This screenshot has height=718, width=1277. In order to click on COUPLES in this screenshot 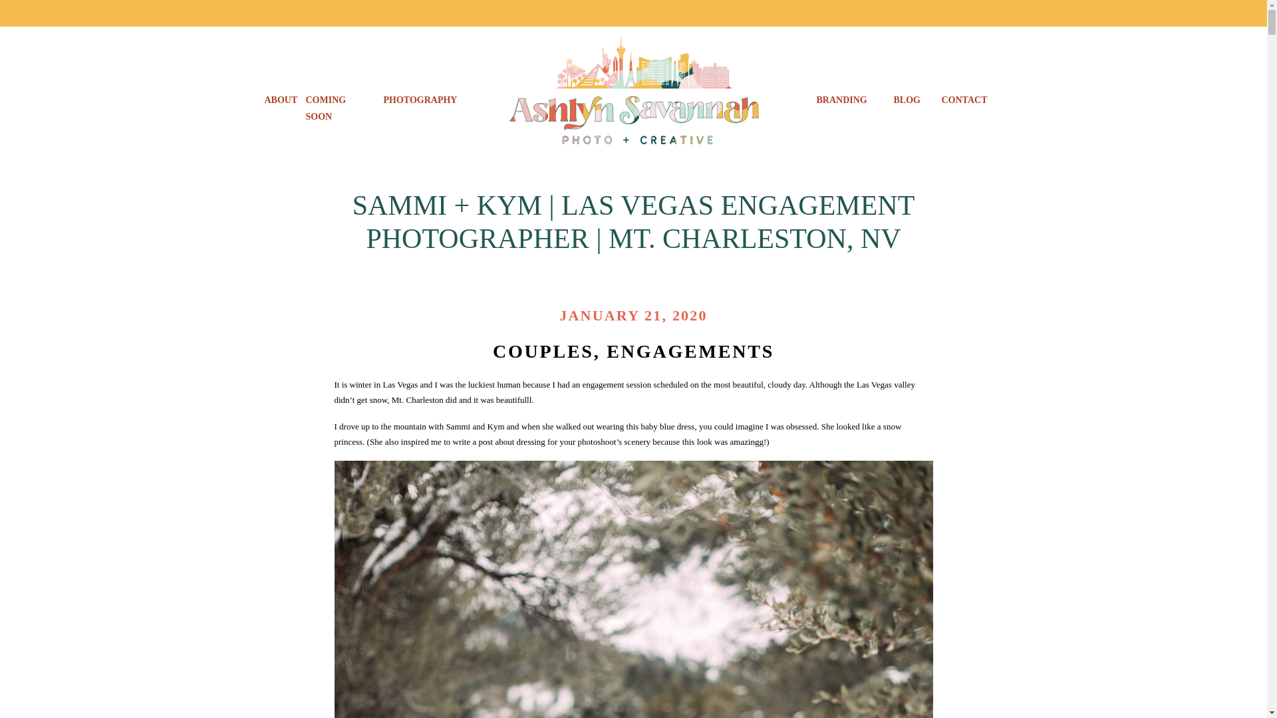, I will do `click(543, 320)`.